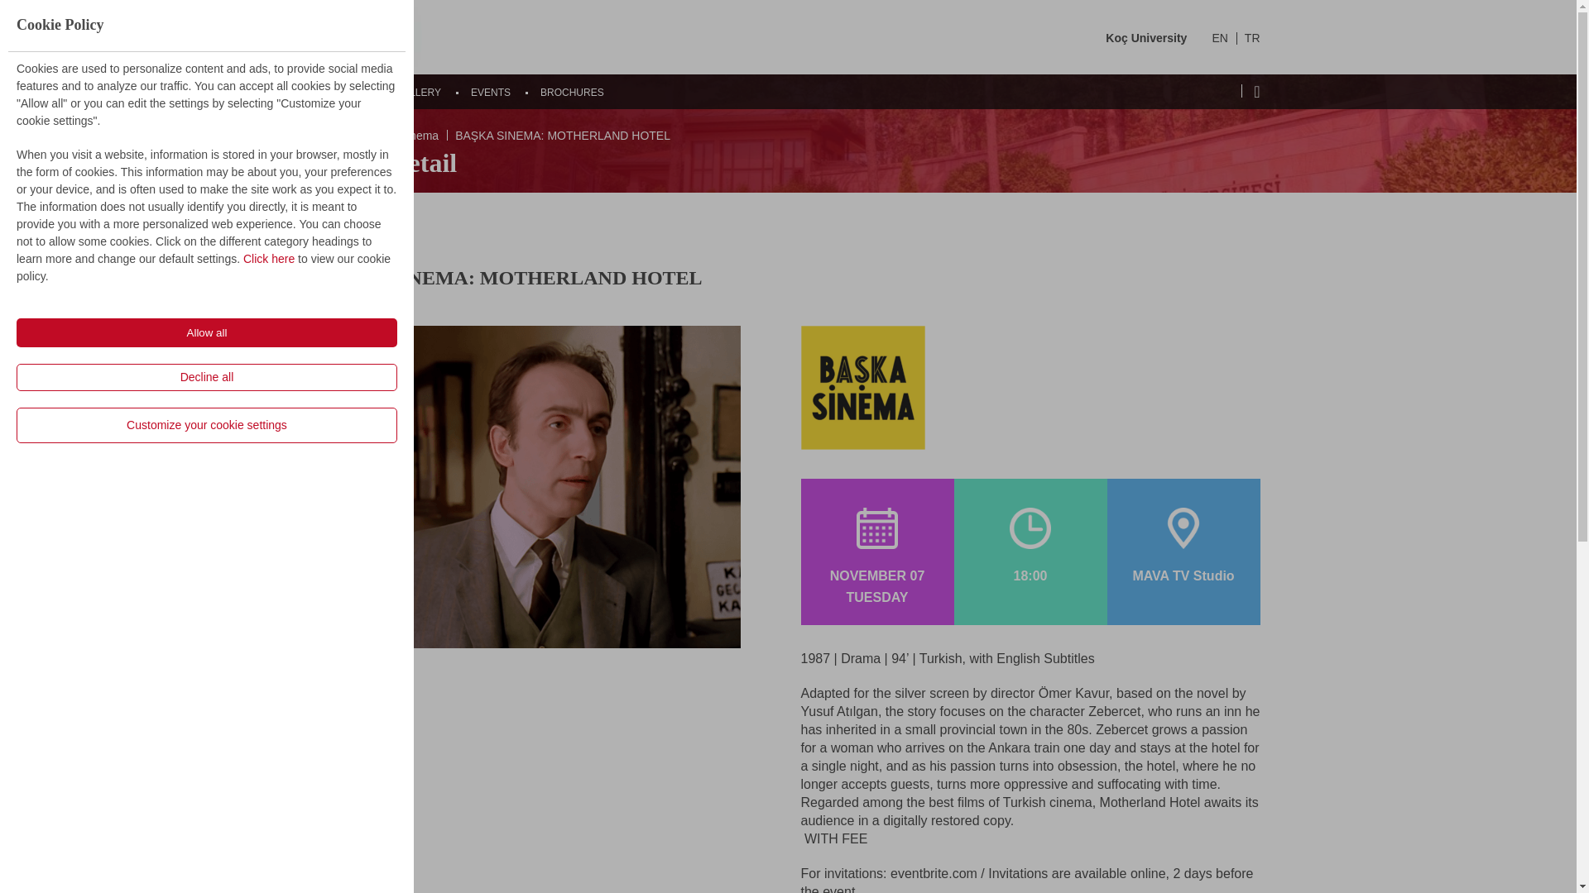  I want to click on ABOUT, so click(348, 92).